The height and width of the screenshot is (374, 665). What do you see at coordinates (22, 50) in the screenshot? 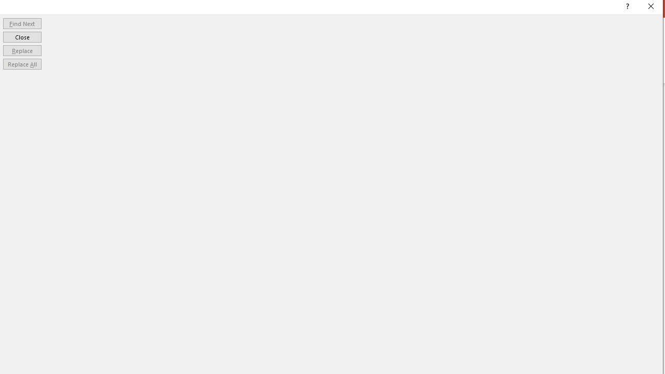
I see `Replace` at bounding box center [22, 50].